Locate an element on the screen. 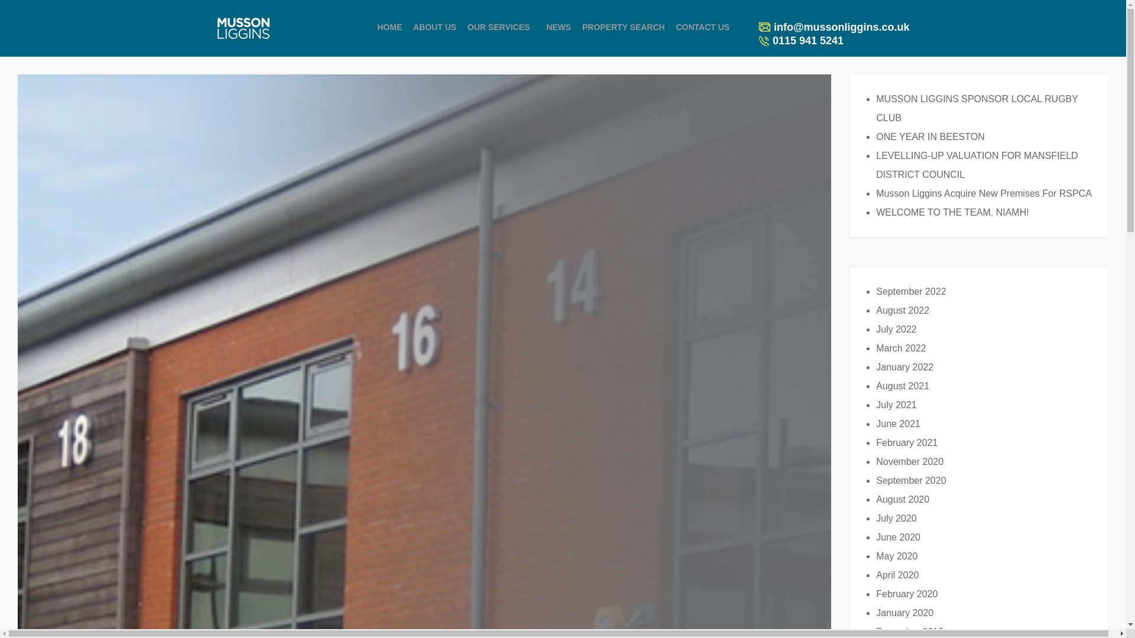 The image size is (1135, 638). September 2020 is located at coordinates (910, 480).